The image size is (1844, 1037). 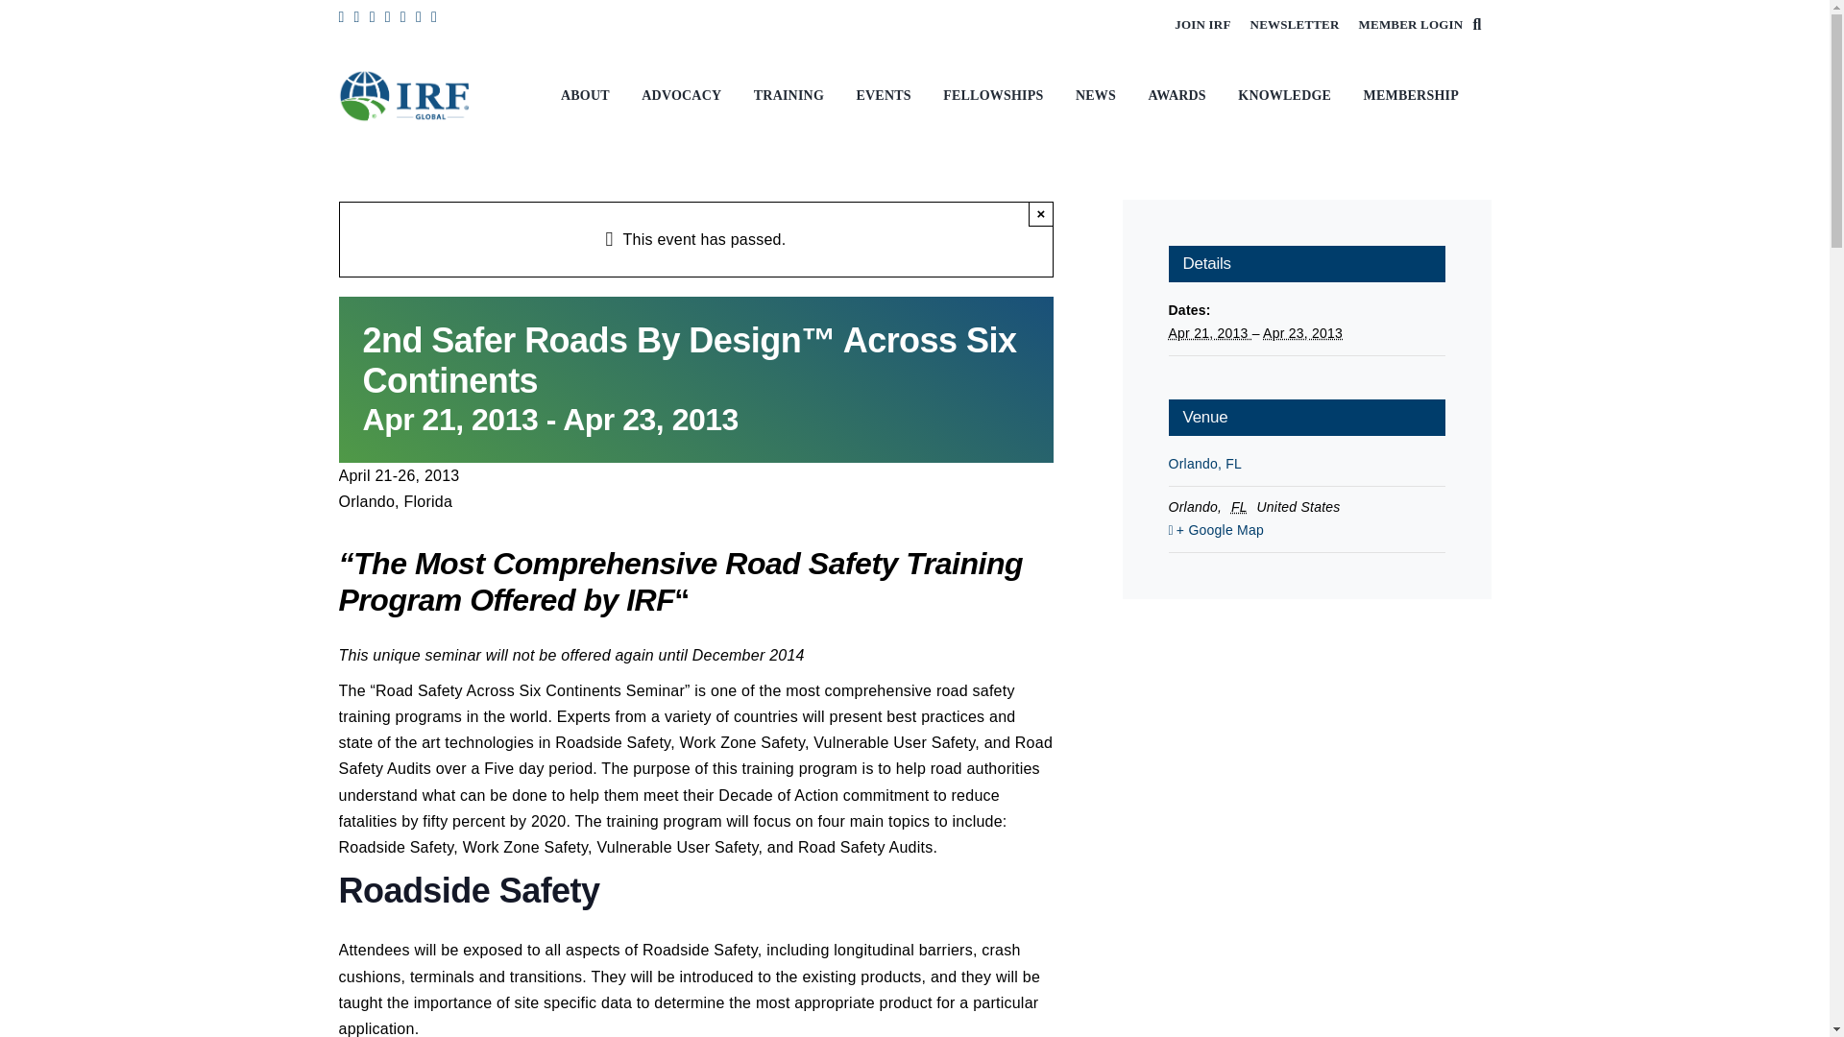 I want to click on Florida, so click(x=1241, y=506).